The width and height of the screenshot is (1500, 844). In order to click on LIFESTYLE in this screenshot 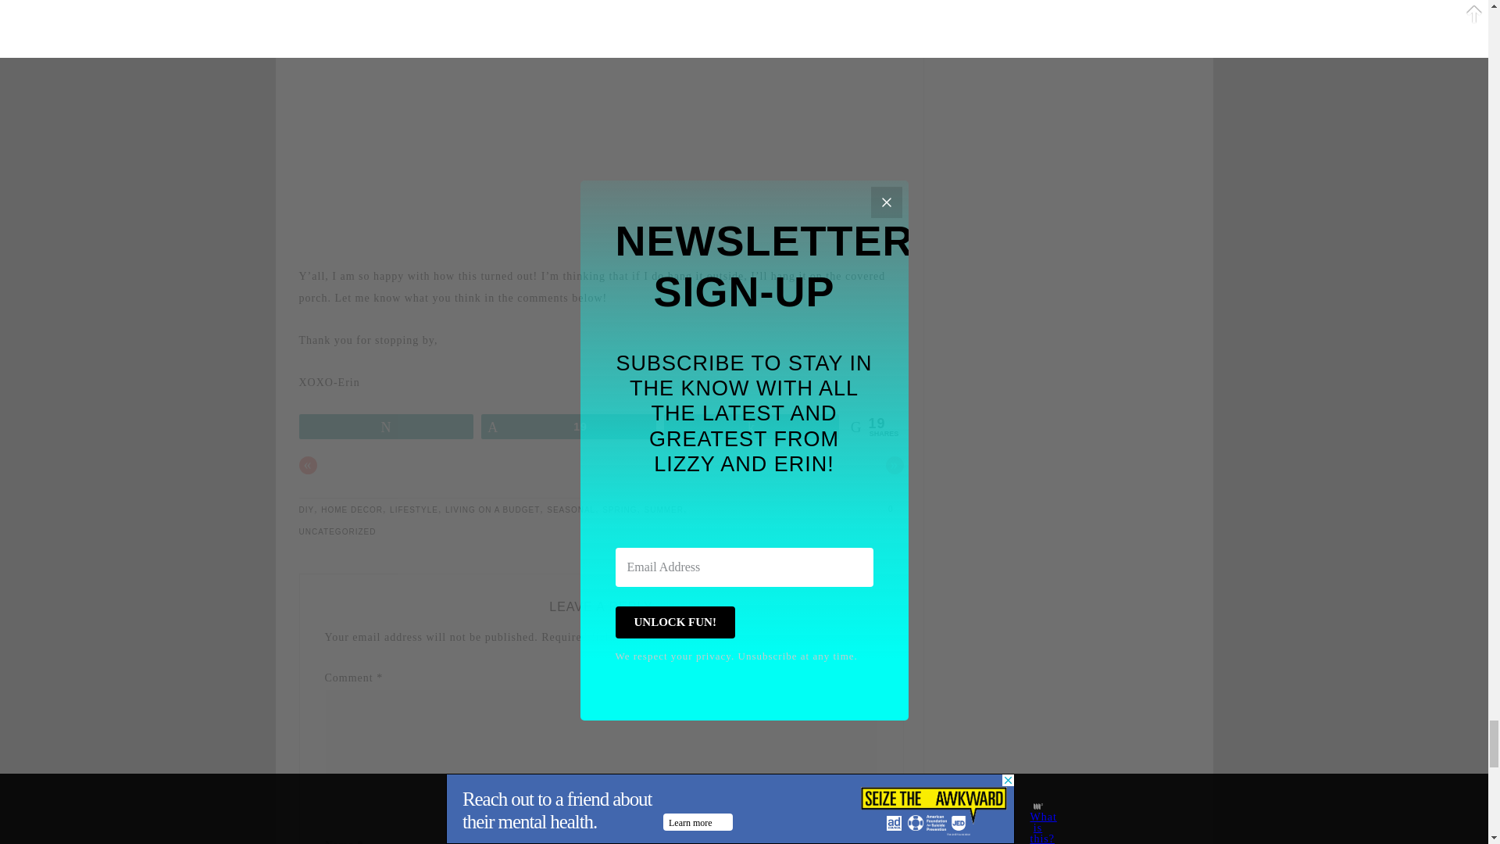, I will do `click(414, 510)`.